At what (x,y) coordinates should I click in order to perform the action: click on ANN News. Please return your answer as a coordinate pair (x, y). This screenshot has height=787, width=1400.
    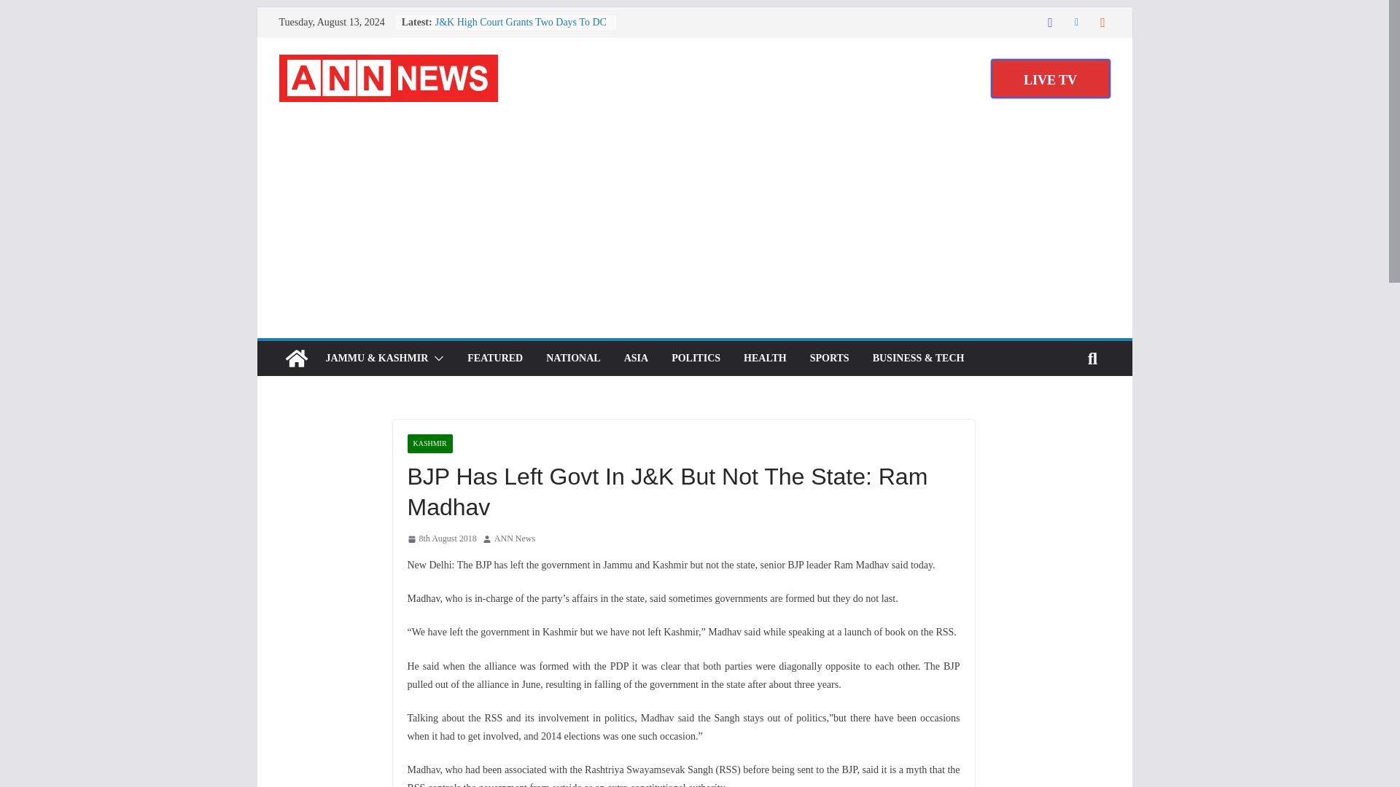
    Looking at the image, I should click on (514, 539).